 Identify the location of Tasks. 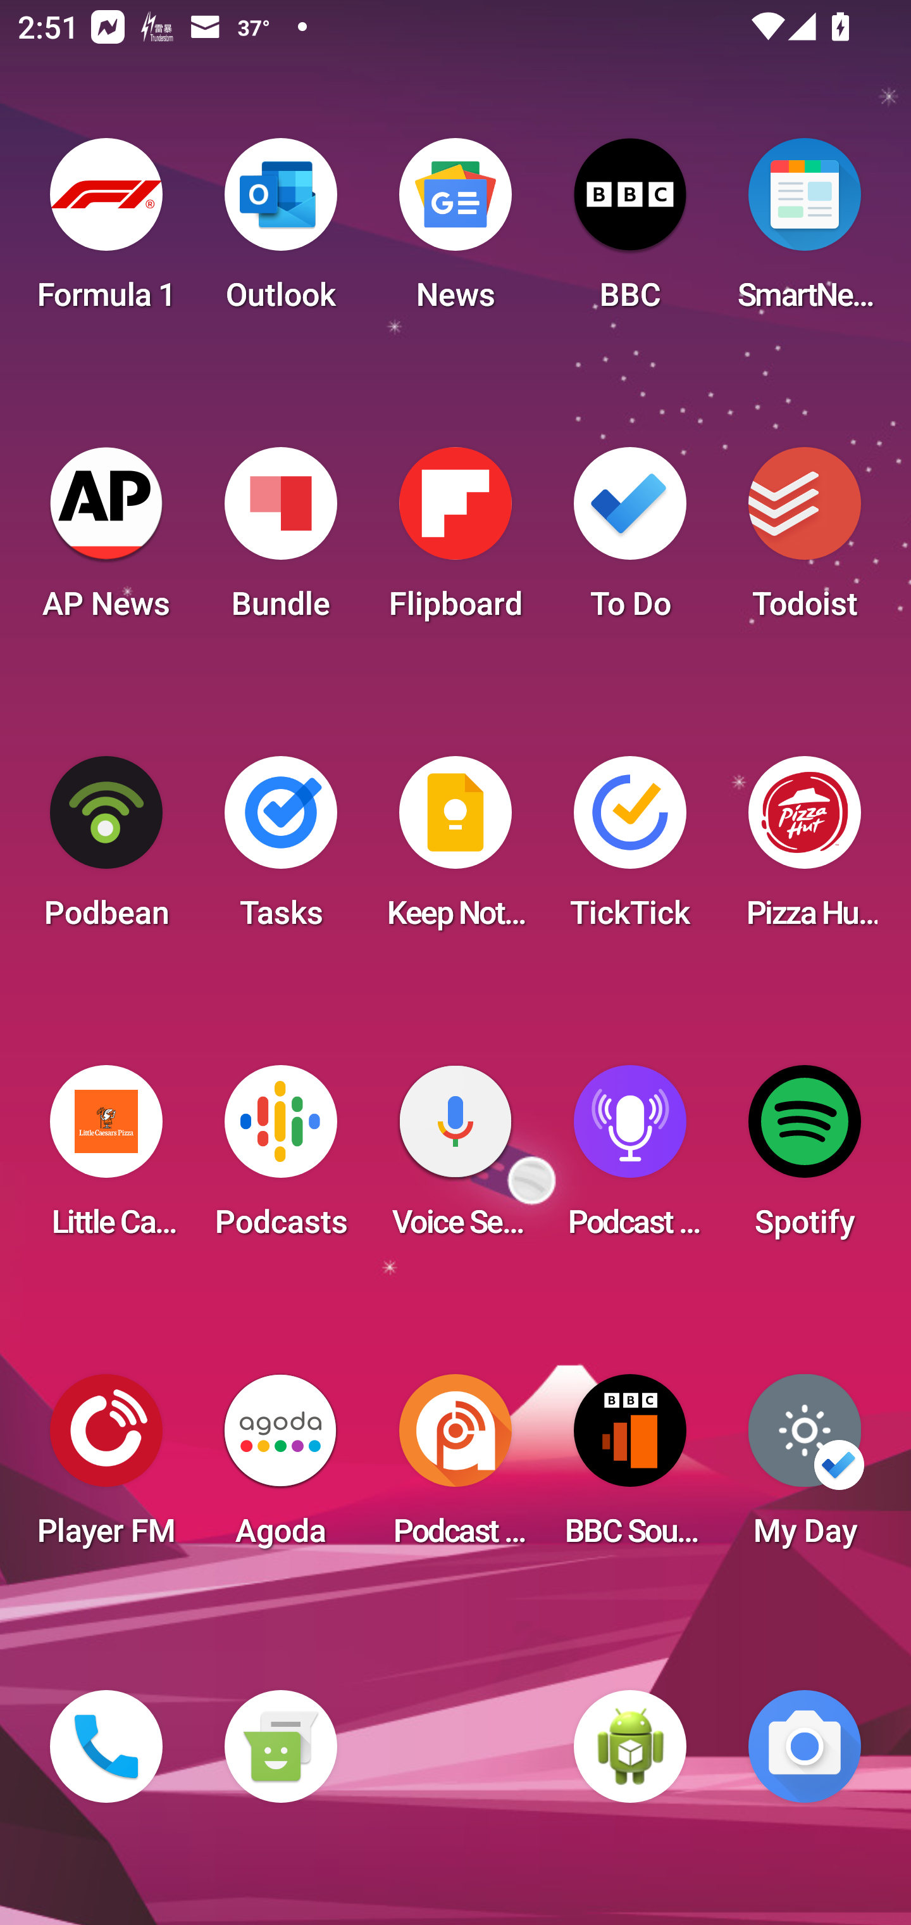
(280, 850).